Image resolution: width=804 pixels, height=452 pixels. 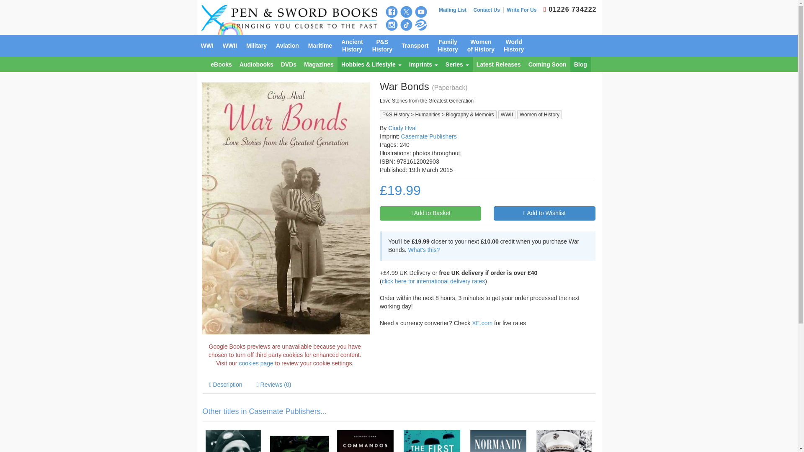 I want to click on YouTube, so click(x=420, y=12).